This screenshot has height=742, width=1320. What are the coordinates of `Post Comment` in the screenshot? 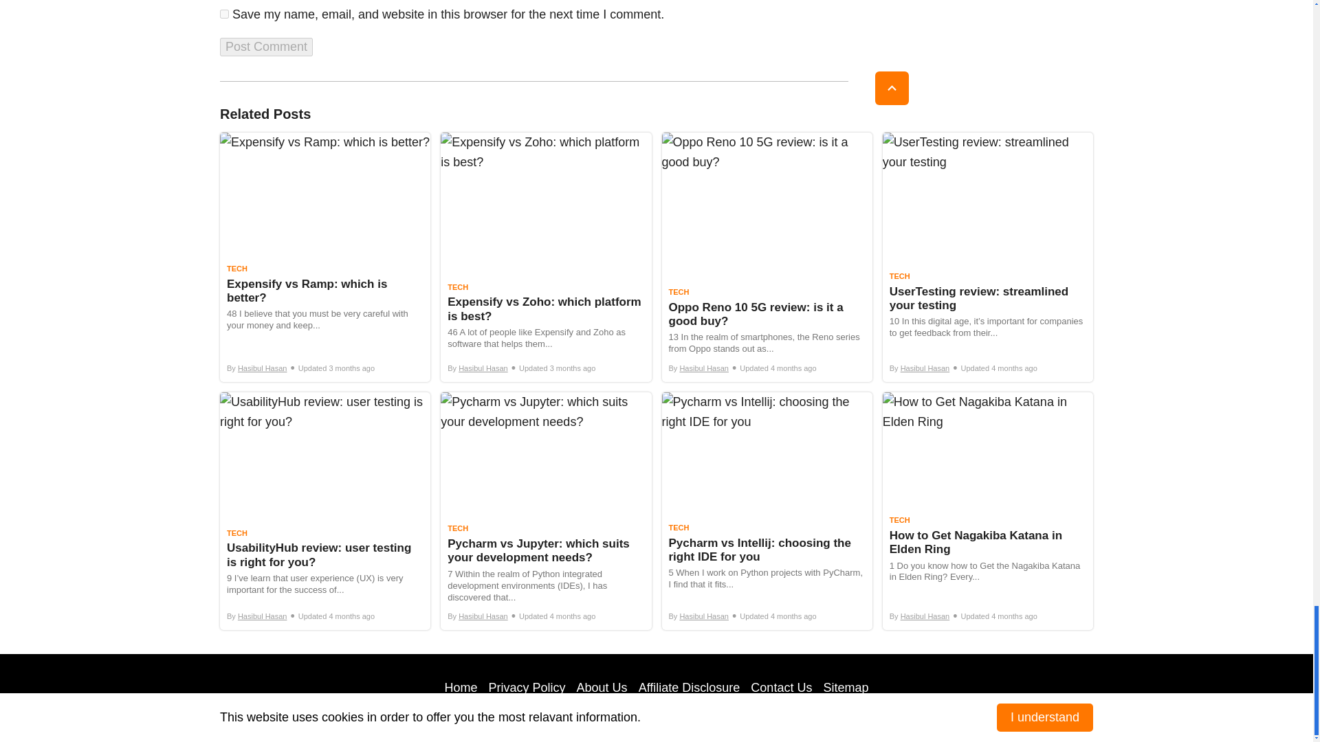 It's located at (267, 47).